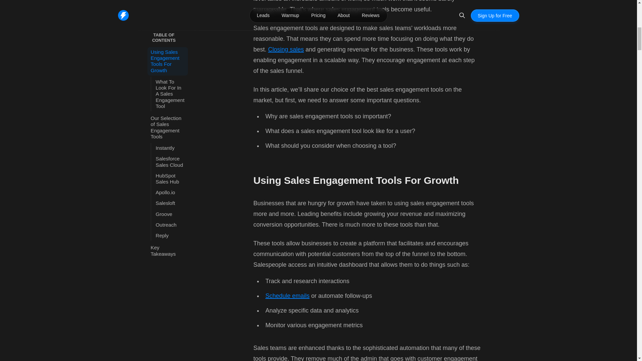 Image resolution: width=642 pixels, height=361 pixels. What do you see at coordinates (170, 133) in the screenshot?
I see `Salesloft` at bounding box center [170, 133].